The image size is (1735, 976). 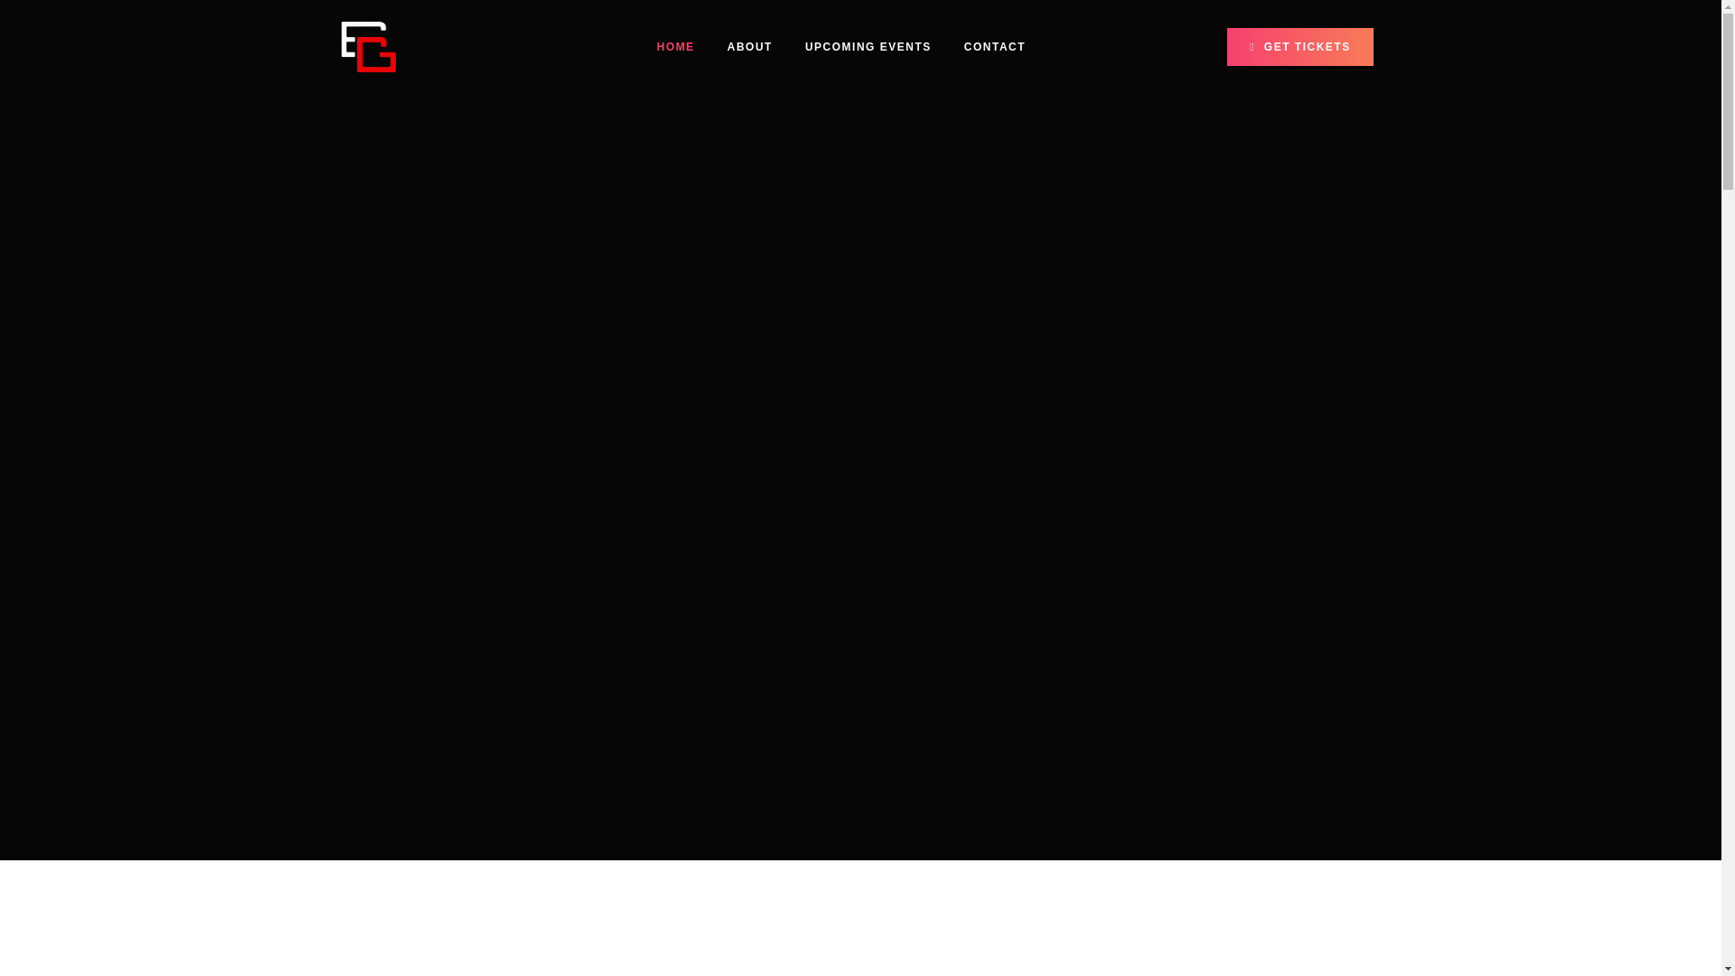 I want to click on CONTACT, so click(x=994, y=47).